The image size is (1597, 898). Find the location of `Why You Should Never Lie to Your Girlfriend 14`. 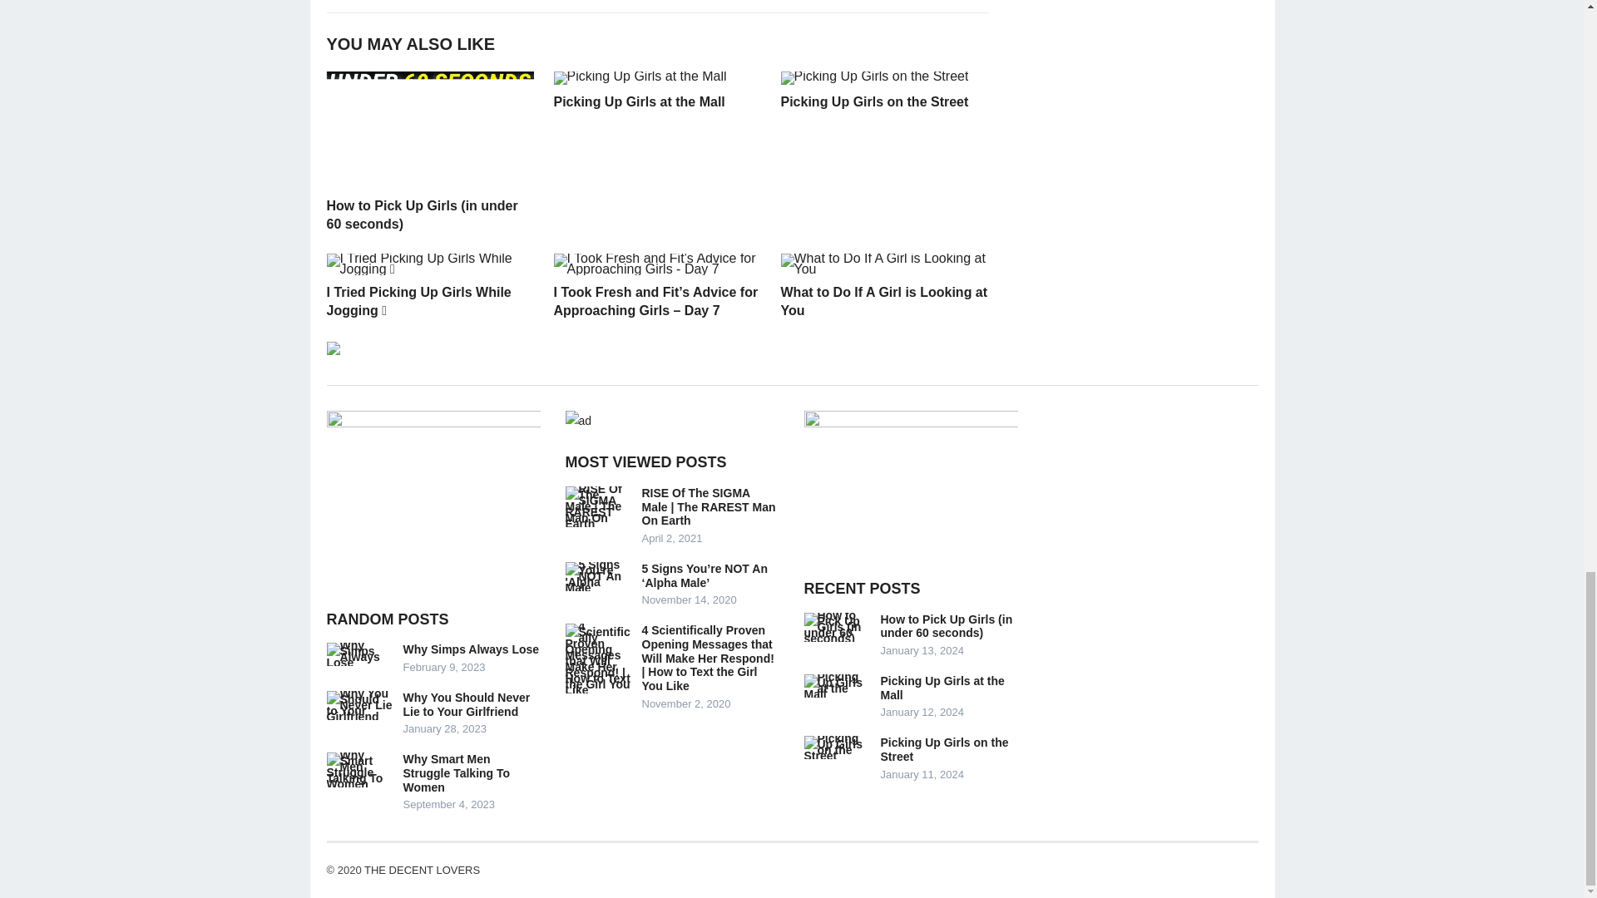

Why You Should Never Lie to Your Girlfriend 14 is located at coordinates (359, 705).